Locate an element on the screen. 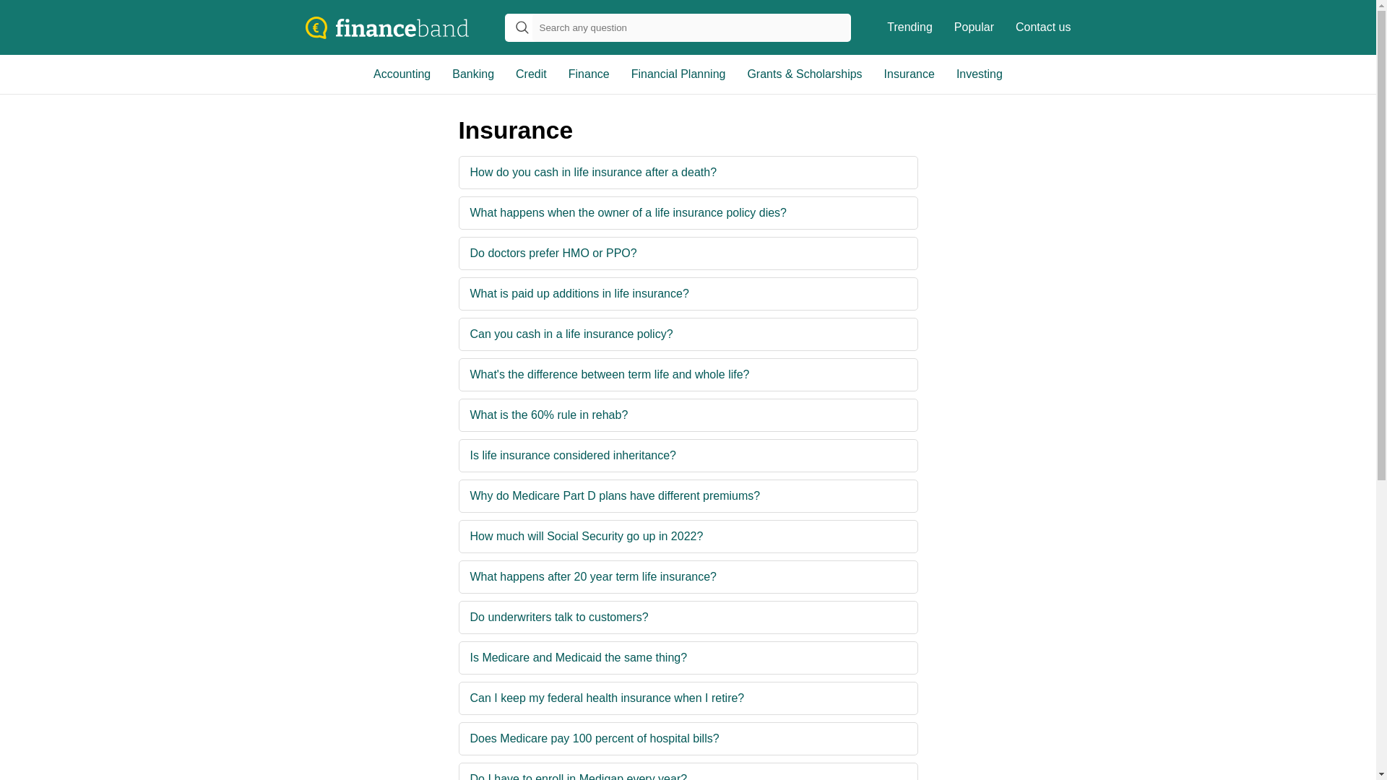 The image size is (1387, 780). Contact us is located at coordinates (1043, 27).